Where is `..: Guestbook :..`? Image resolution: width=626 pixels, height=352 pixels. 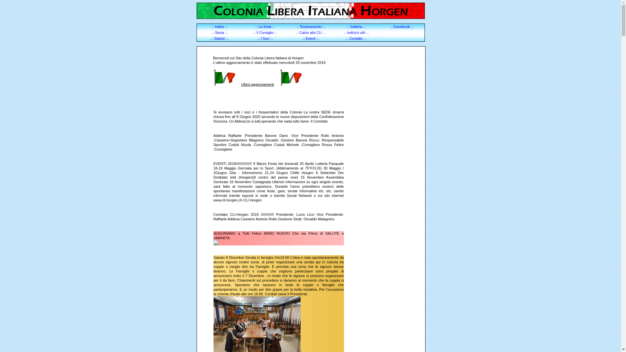
..: Guestbook :.. is located at coordinates (402, 27).